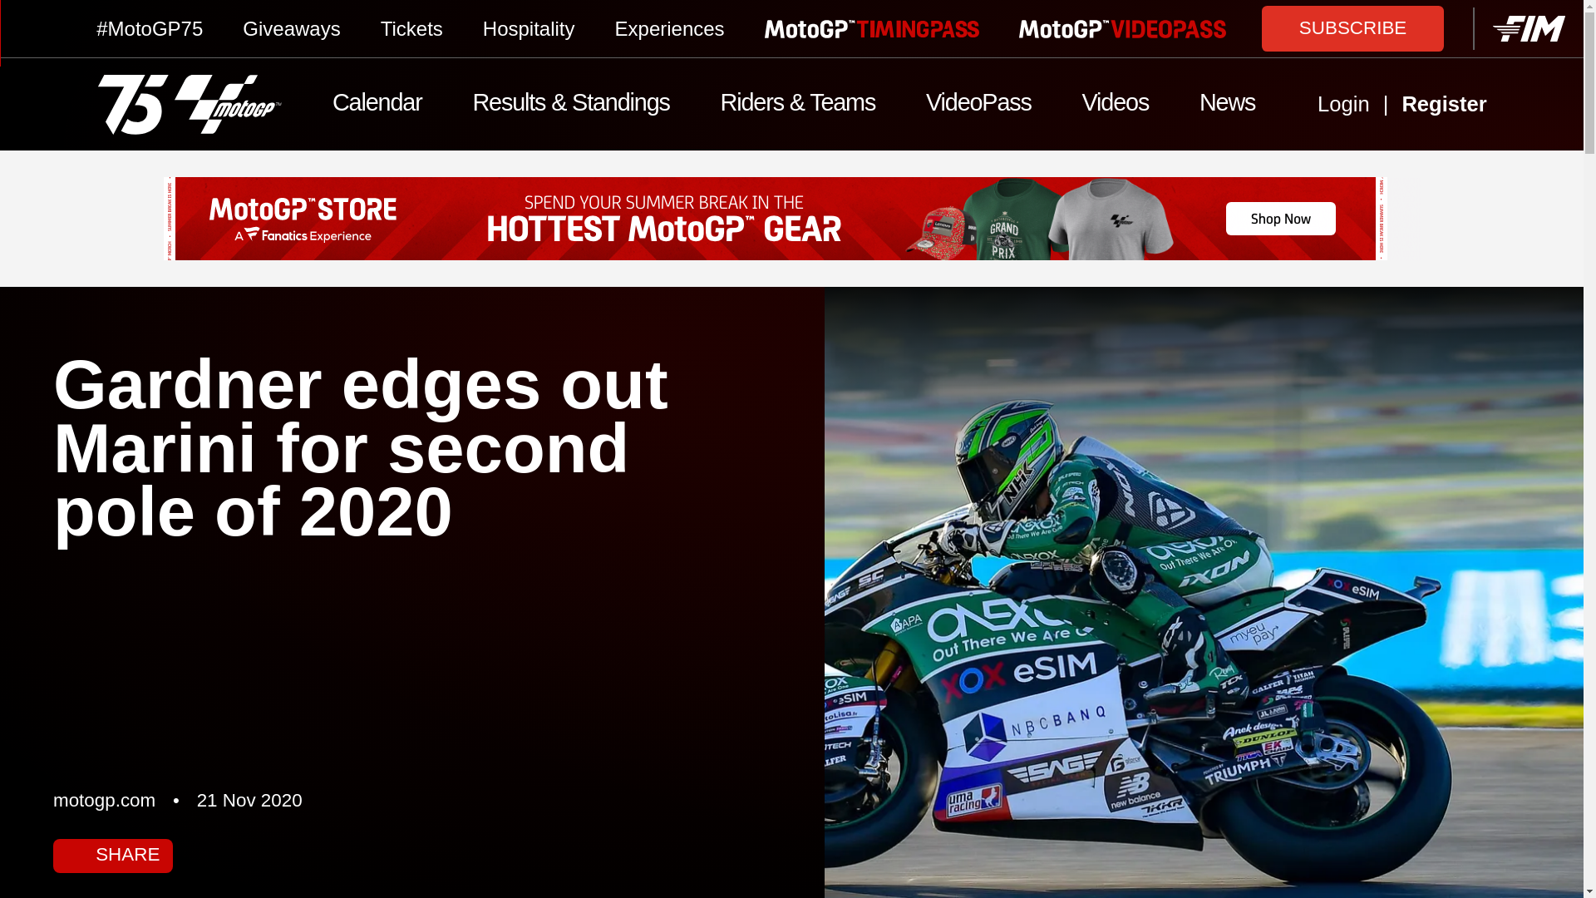  What do you see at coordinates (1114, 105) in the screenshot?
I see `Videos` at bounding box center [1114, 105].